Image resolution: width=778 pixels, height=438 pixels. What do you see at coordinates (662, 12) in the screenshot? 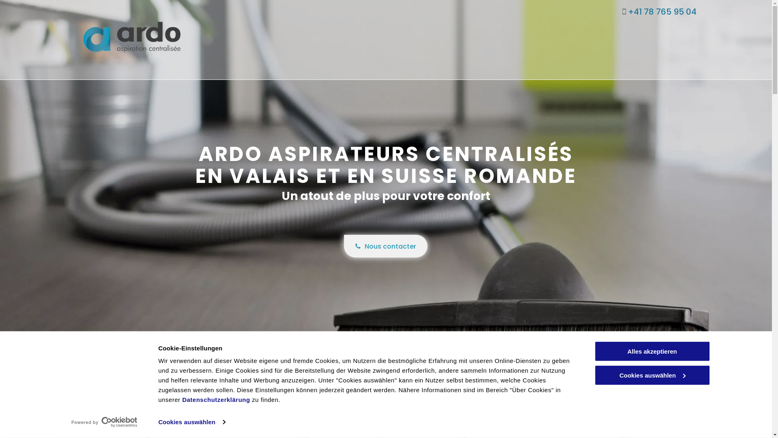
I see `+41 78 765 95 04` at bounding box center [662, 12].